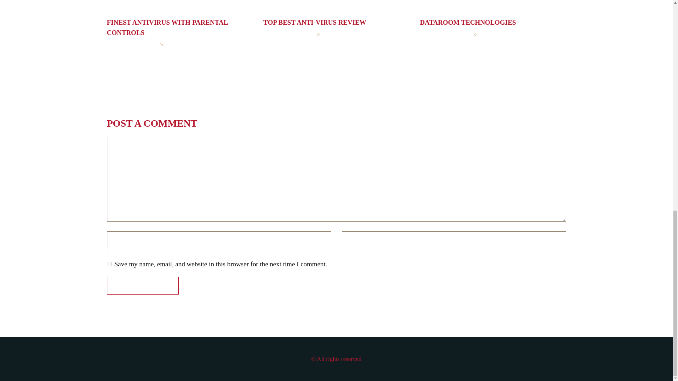 The width and height of the screenshot is (678, 381). I want to click on October 9, 2022, so click(131, 44).